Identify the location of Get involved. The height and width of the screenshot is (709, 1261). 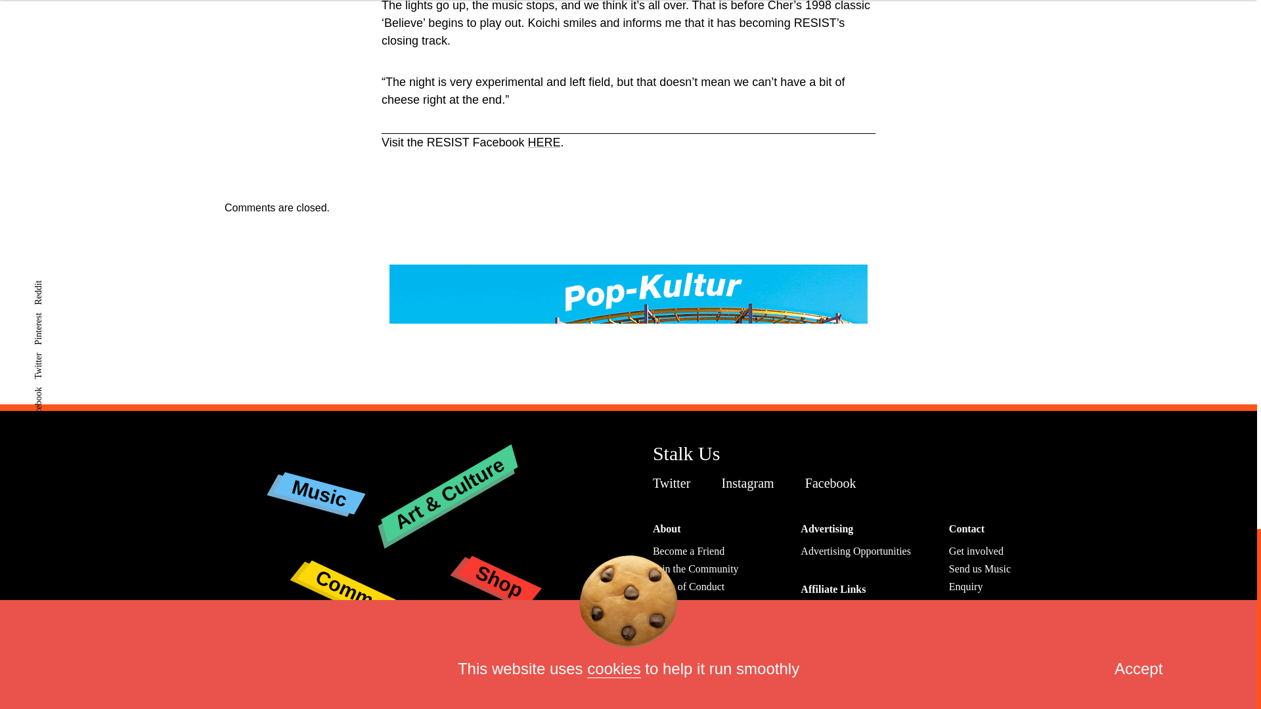
(976, 550).